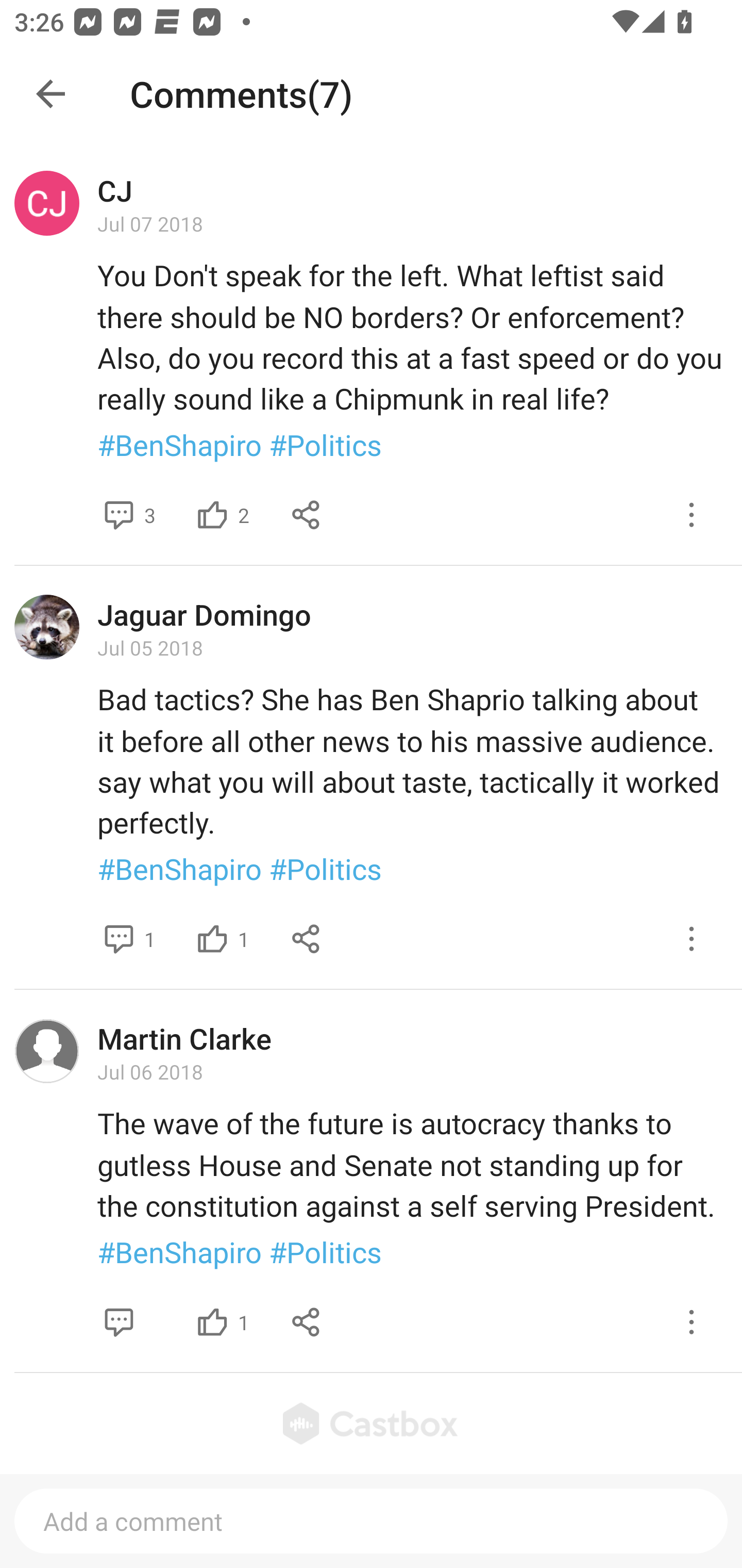 The width and height of the screenshot is (742, 1568). Describe the element at coordinates (692, 1321) in the screenshot. I see `` at that location.